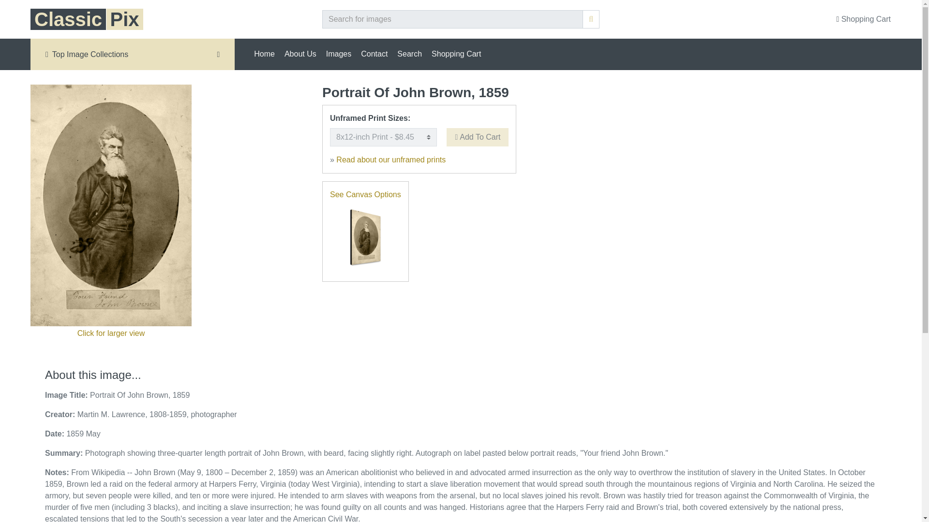 Image resolution: width=929 pixels, height=522 pixels. What do you see at coordinates (133, 54) in the screenshot?
I see `Top Image Collections` at bounding box center [133, 54].